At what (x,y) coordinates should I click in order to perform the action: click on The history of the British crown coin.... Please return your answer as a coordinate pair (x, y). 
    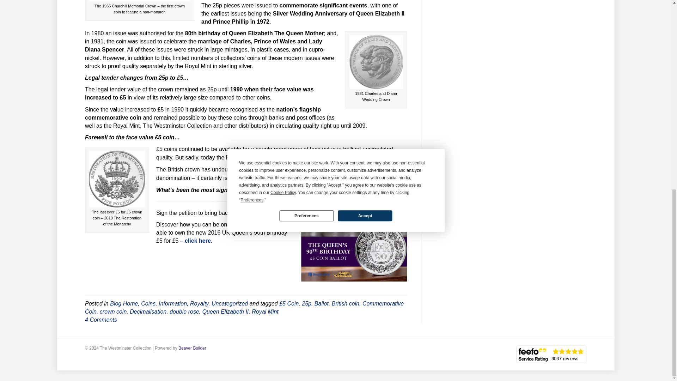
    Looking at the image, I should click on (139, 1).